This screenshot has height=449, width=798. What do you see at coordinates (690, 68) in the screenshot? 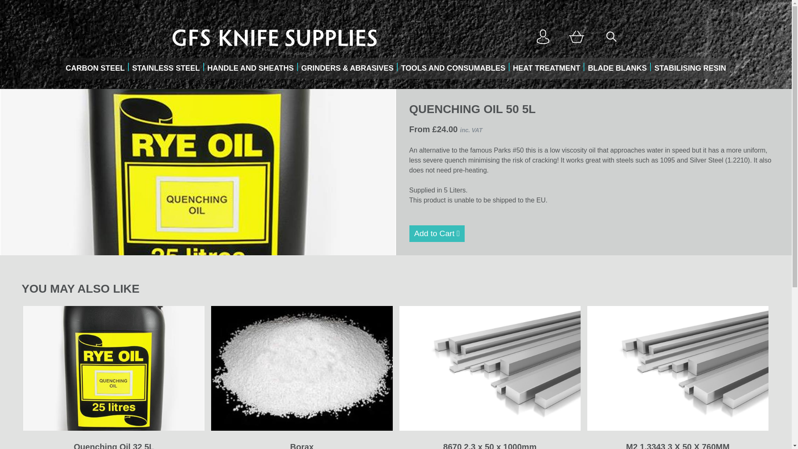
I see `STABILISING RESIN` at bounding box center [690, 68].